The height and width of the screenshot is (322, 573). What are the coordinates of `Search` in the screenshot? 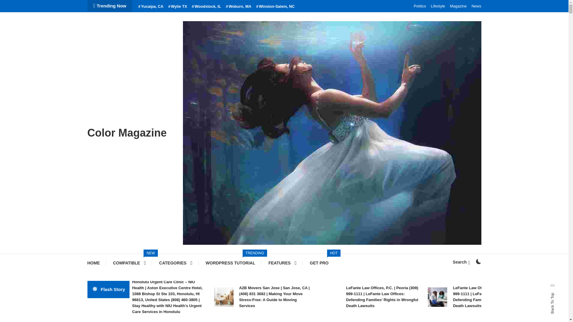 It's located at (150, 7).